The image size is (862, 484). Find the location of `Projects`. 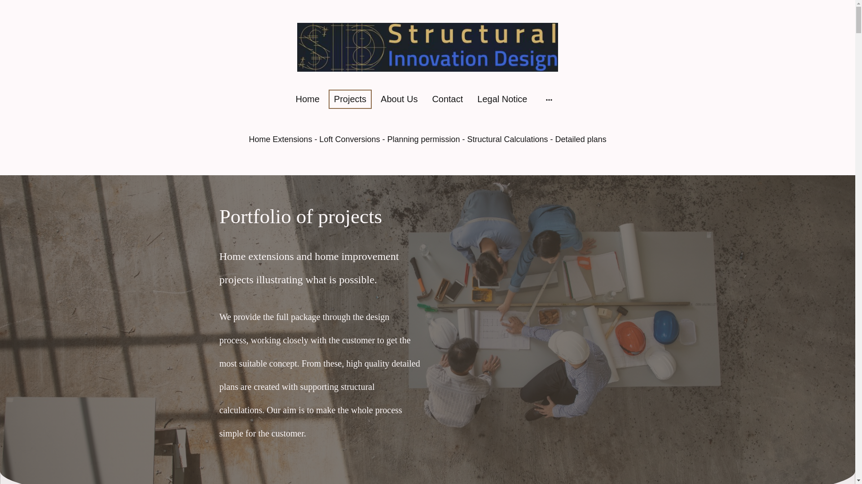

Projects is located at coordinates (350, 99).